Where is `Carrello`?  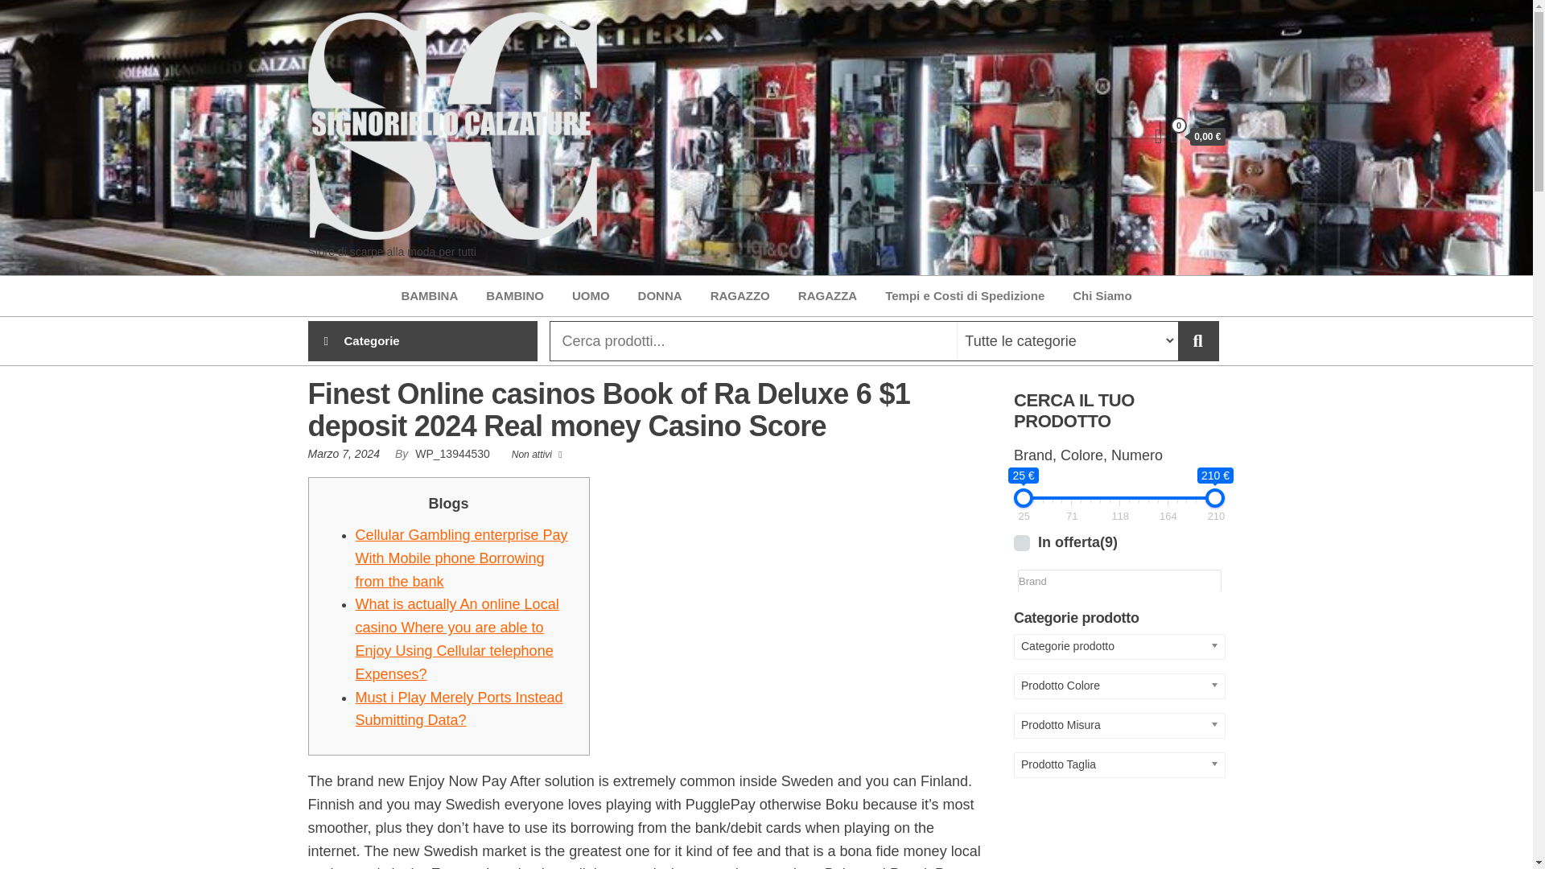
Carrello is located at coordinates (1197, 137).